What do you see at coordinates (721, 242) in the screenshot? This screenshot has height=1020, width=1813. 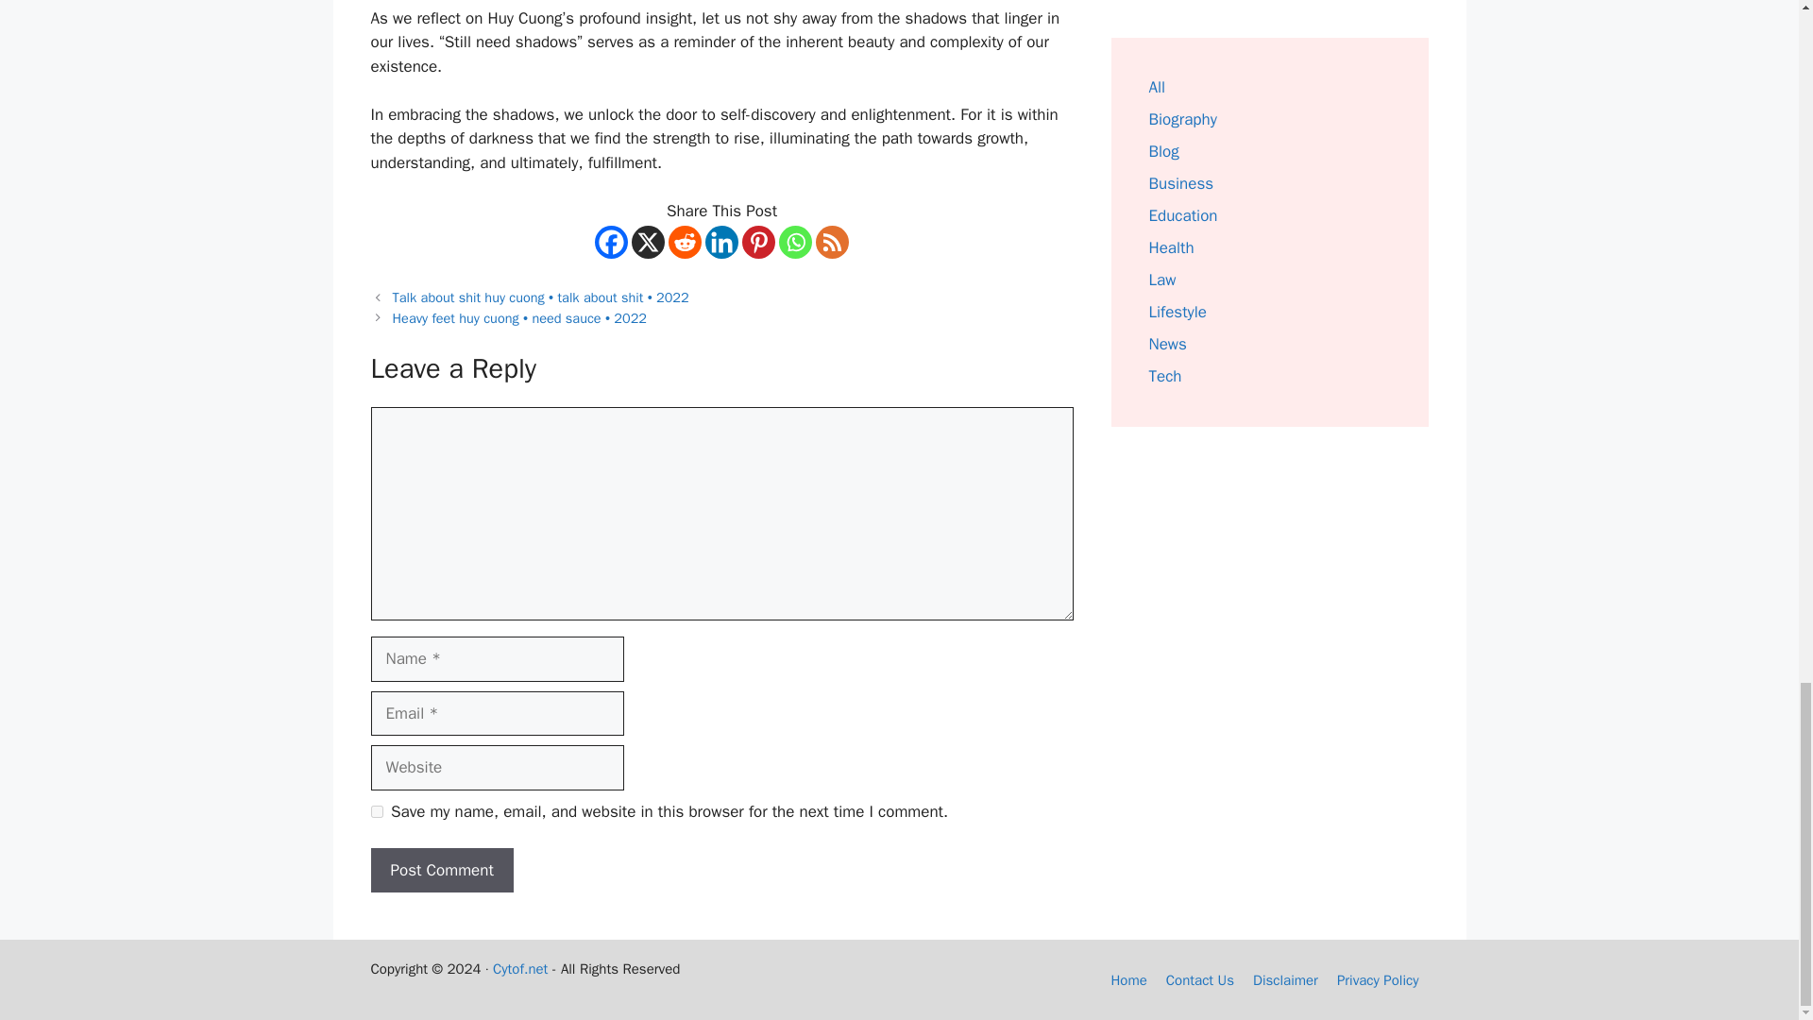 I see `Linkedin` at bounding box center [721, 242].